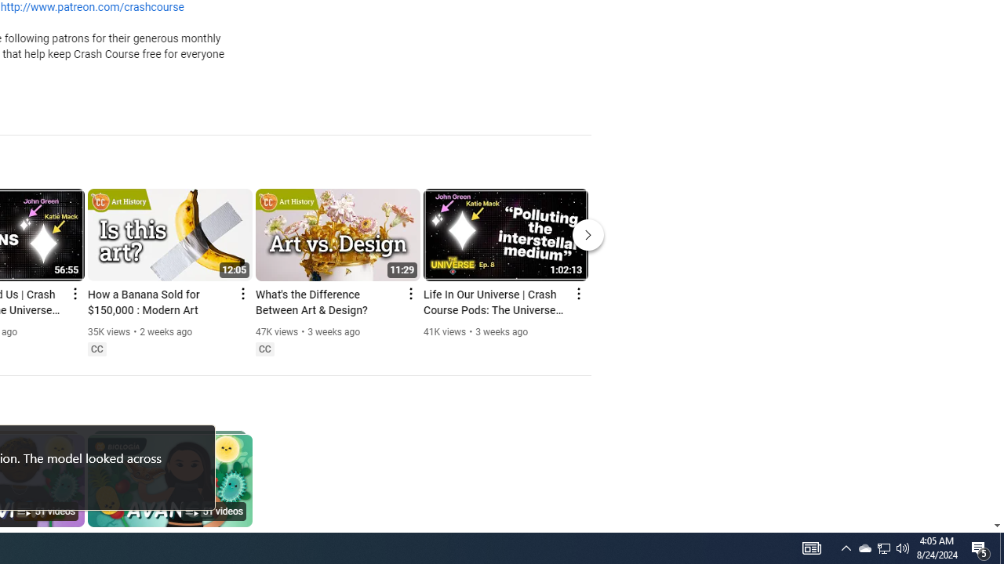 This screenshot has width=1004, height=564. Describe the element at coordinates (577, 293) in the screenshot. I see `Action menu` at that location.